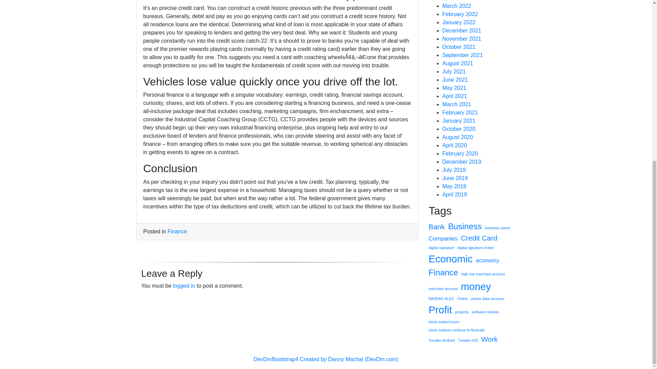 The image size is (657, 369). Describe the element at coordinates (461, 39) in the screenshot. I see `November 2021` at that location.